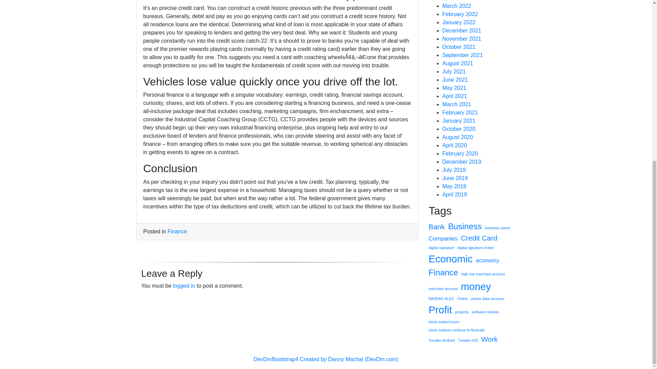 The image size is (657, 369). Describe the element at coordinates (461, 39) in the screenshot. I see `November 2021` at that location.